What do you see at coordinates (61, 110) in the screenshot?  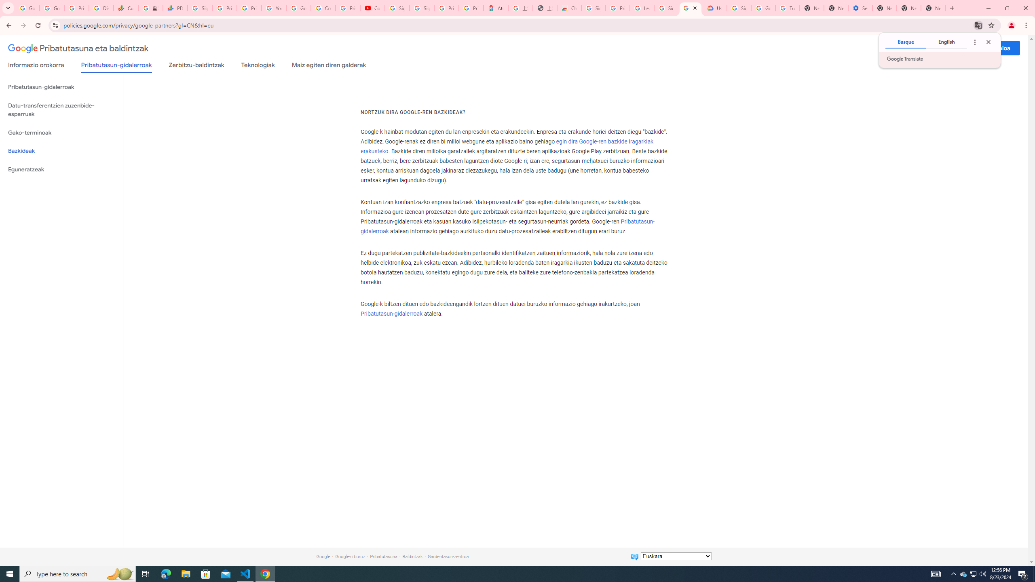 I see `Datu-transferentzien zuzenbide-esparruak` at bounding box center [61, 110].